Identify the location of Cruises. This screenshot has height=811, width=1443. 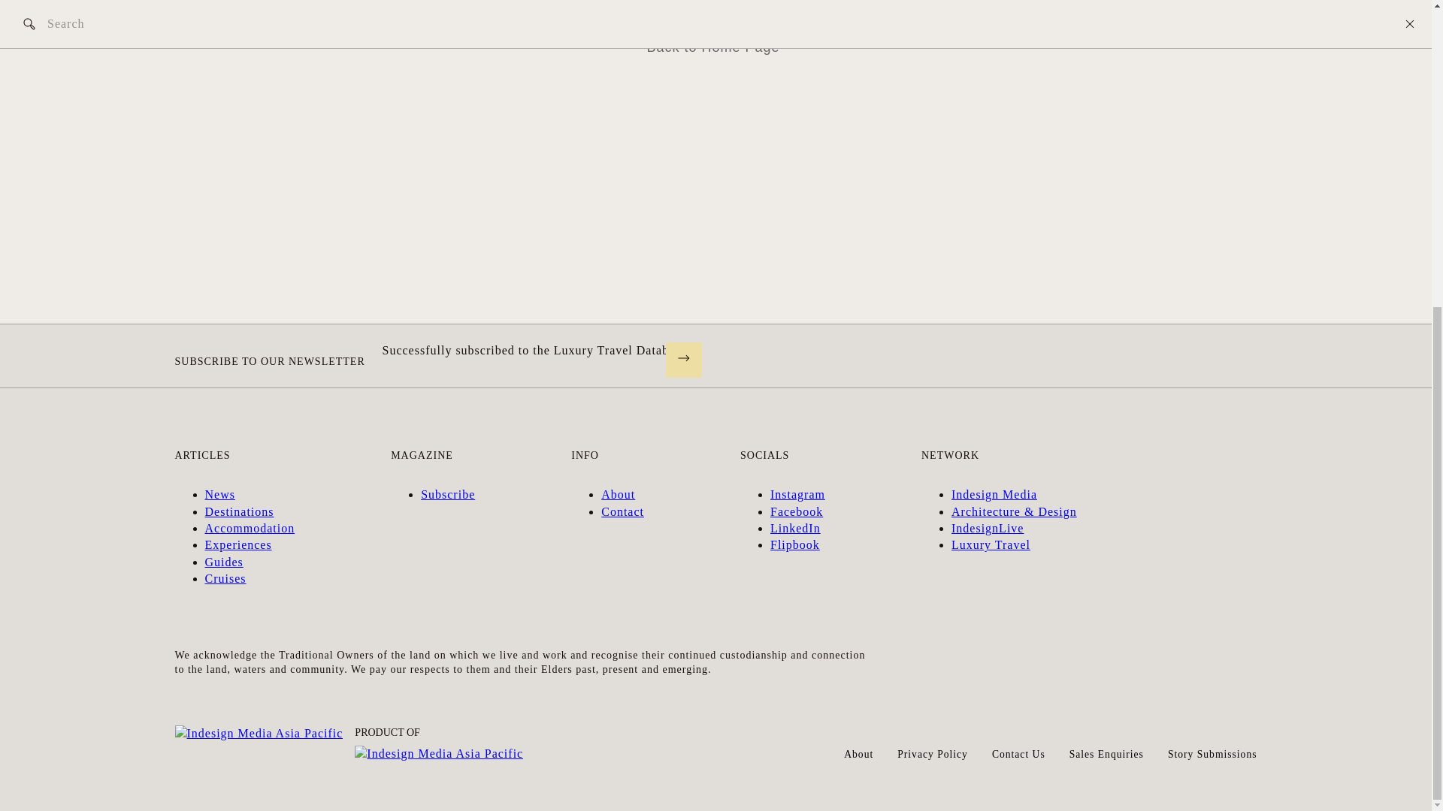
(225, 578).